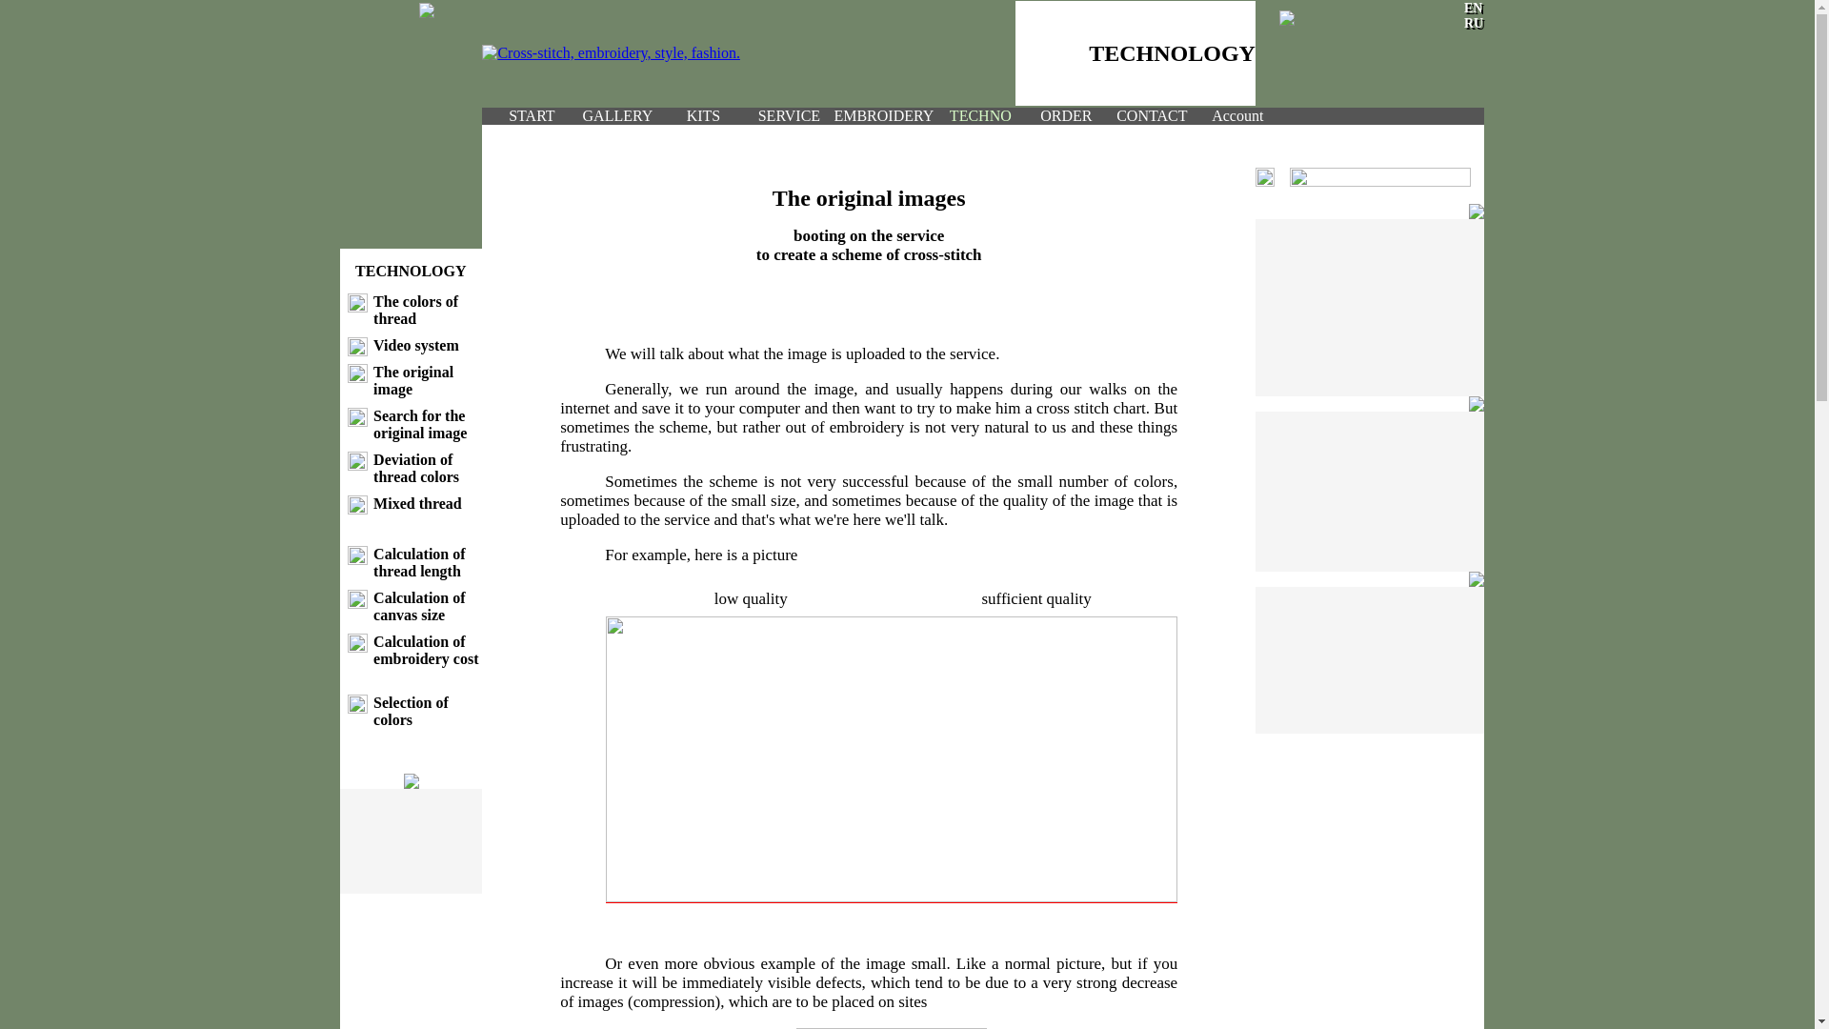 The height and width of the screenshot is (1029, 1829). Describe the element at coordinates (1473, 8) in the screenshot. I see `EN` at that location.